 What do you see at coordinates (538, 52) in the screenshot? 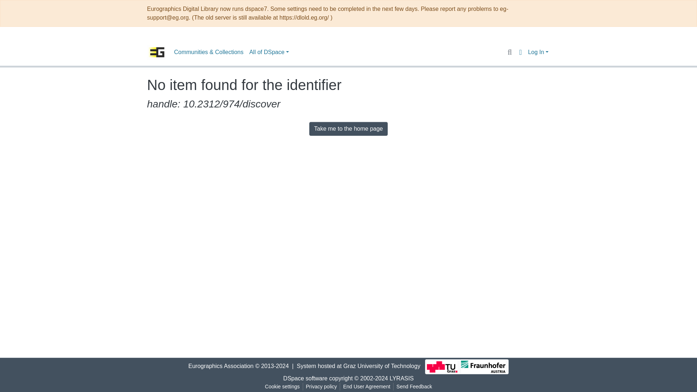
I see `Log In` at bounding box center [538, 52].